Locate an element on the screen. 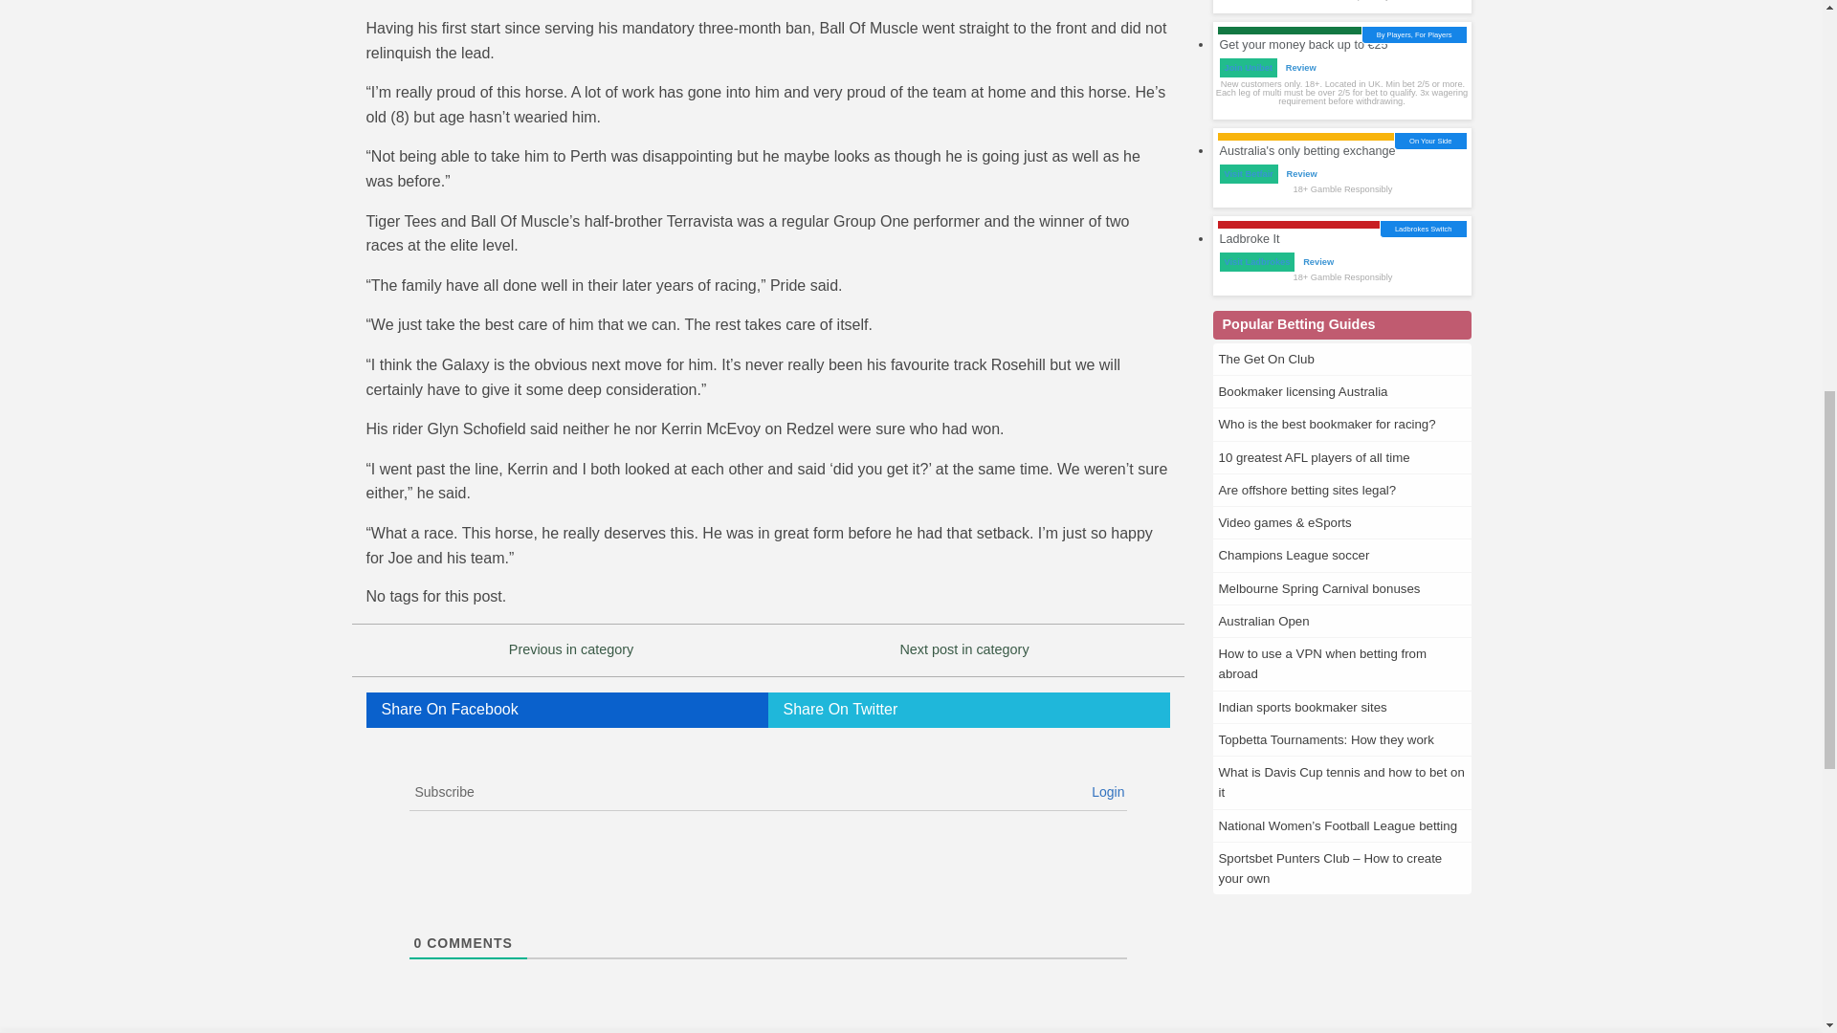 The height and width of the screenshot is (1033, 1837). Share On Twitter is located at coordinates (968, 710).